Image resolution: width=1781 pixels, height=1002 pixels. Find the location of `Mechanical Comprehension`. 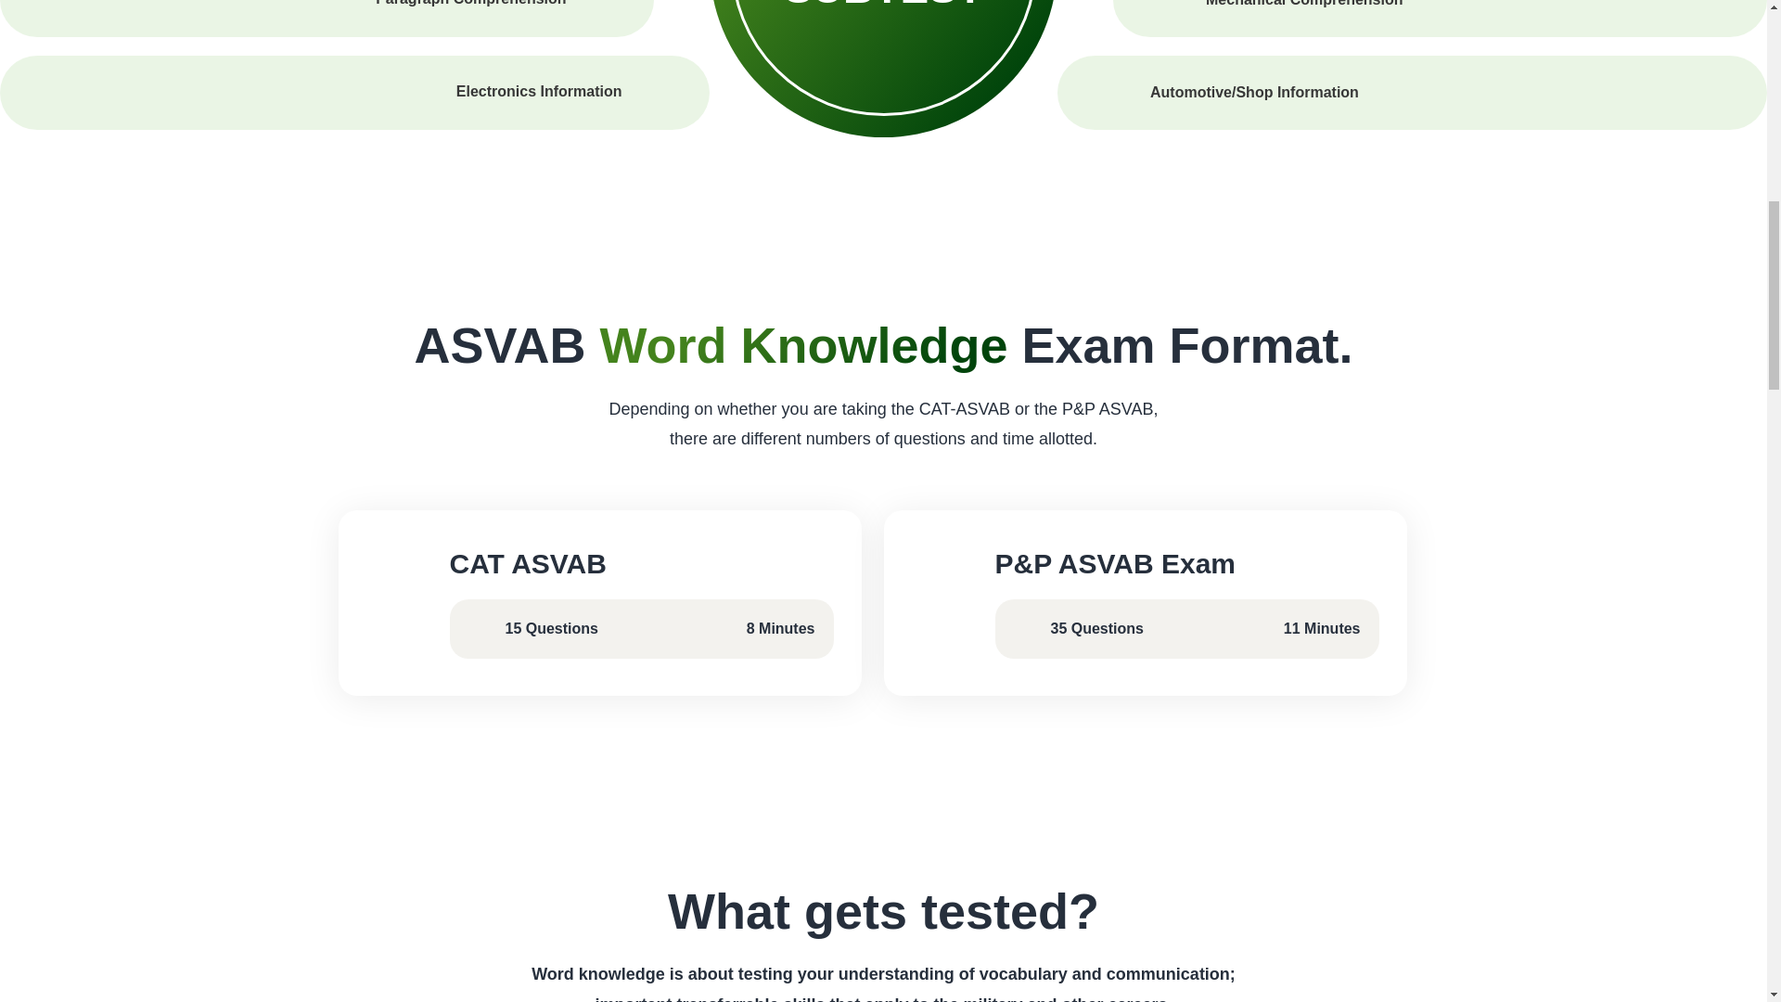

Mechanical Comprehension is located at coordinates (1304, 6).